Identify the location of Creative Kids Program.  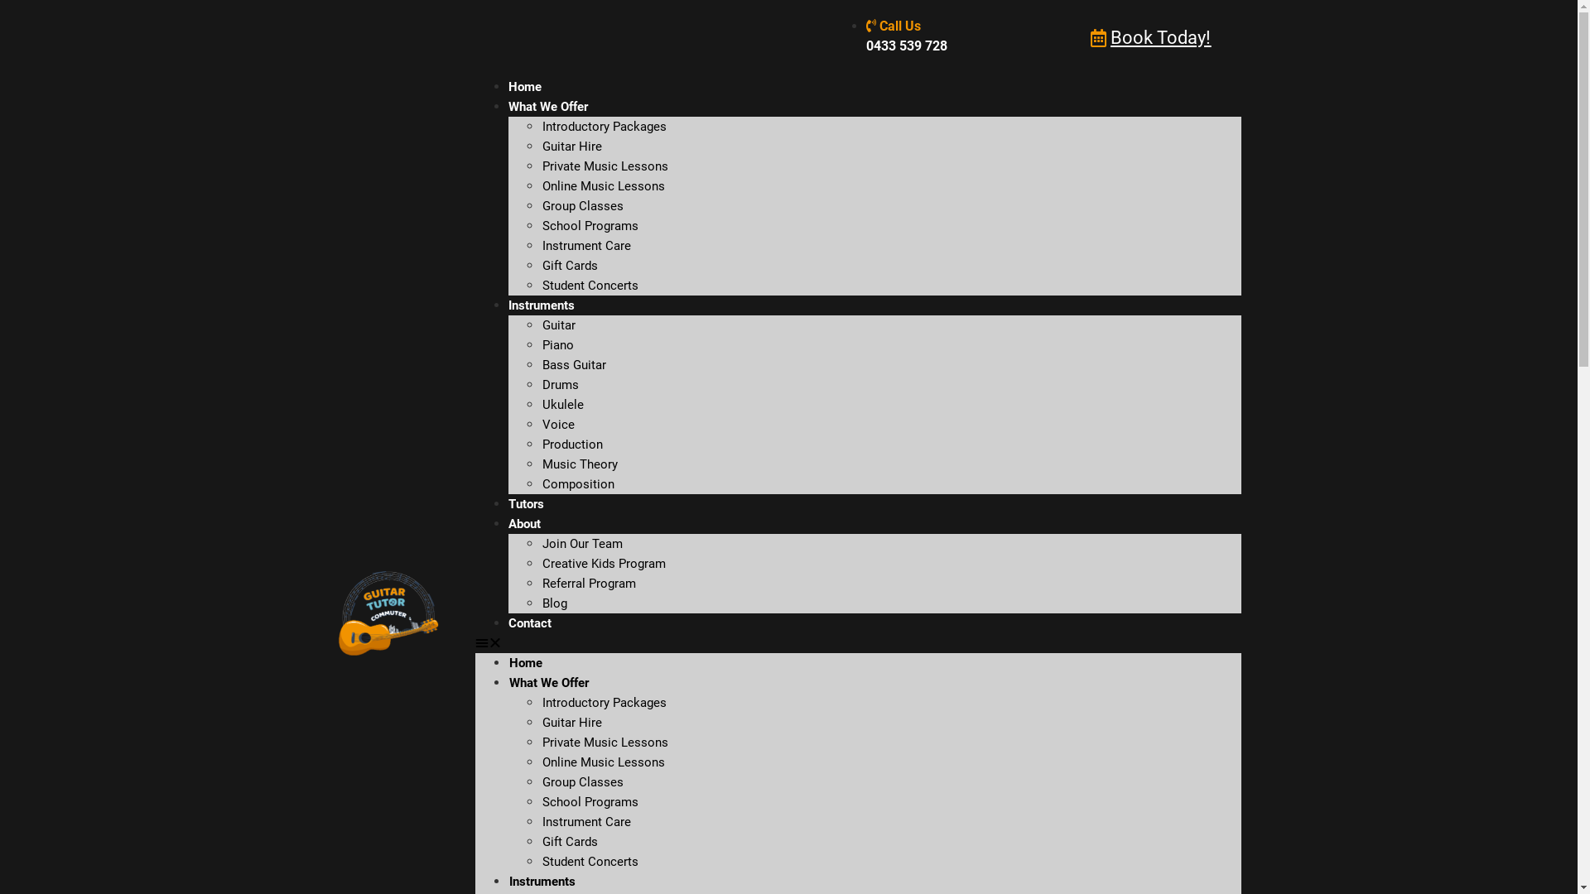
(605, 564).